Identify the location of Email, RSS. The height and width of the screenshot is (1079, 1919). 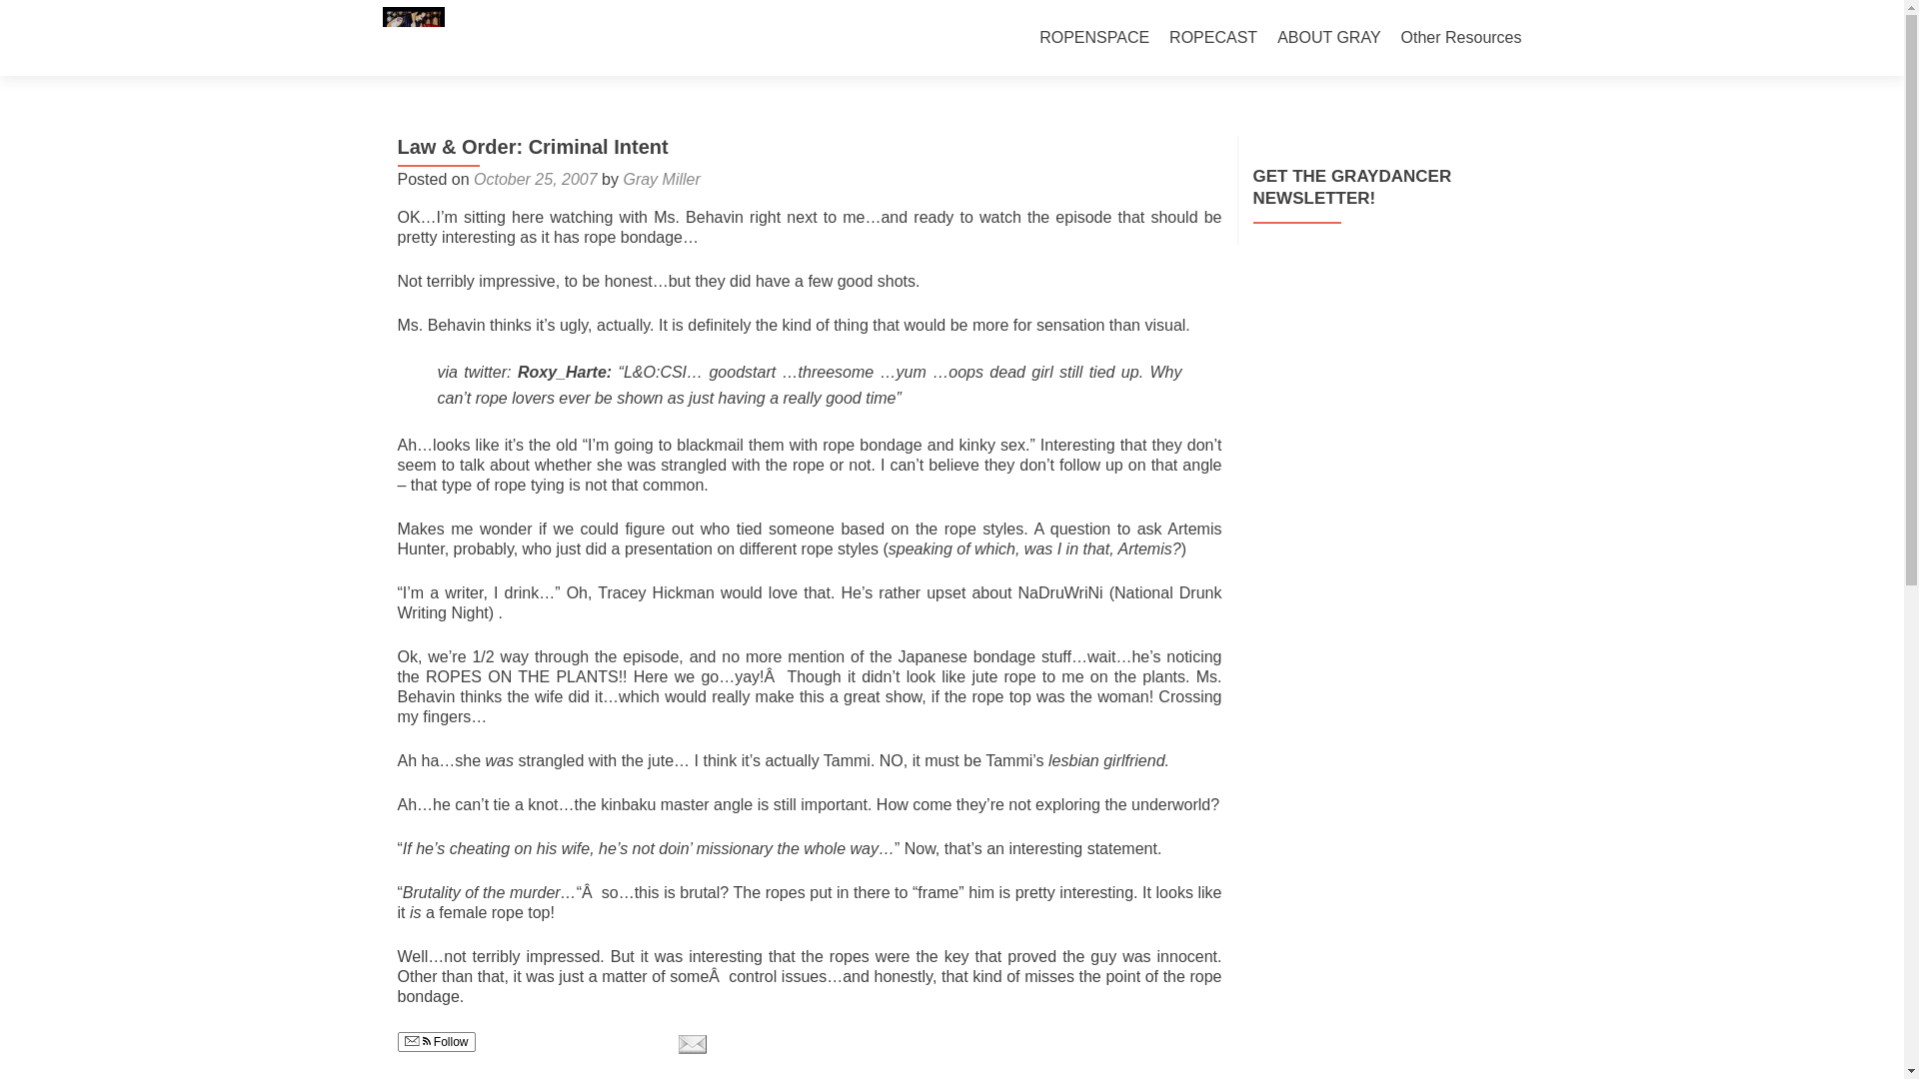
(416, 1041).